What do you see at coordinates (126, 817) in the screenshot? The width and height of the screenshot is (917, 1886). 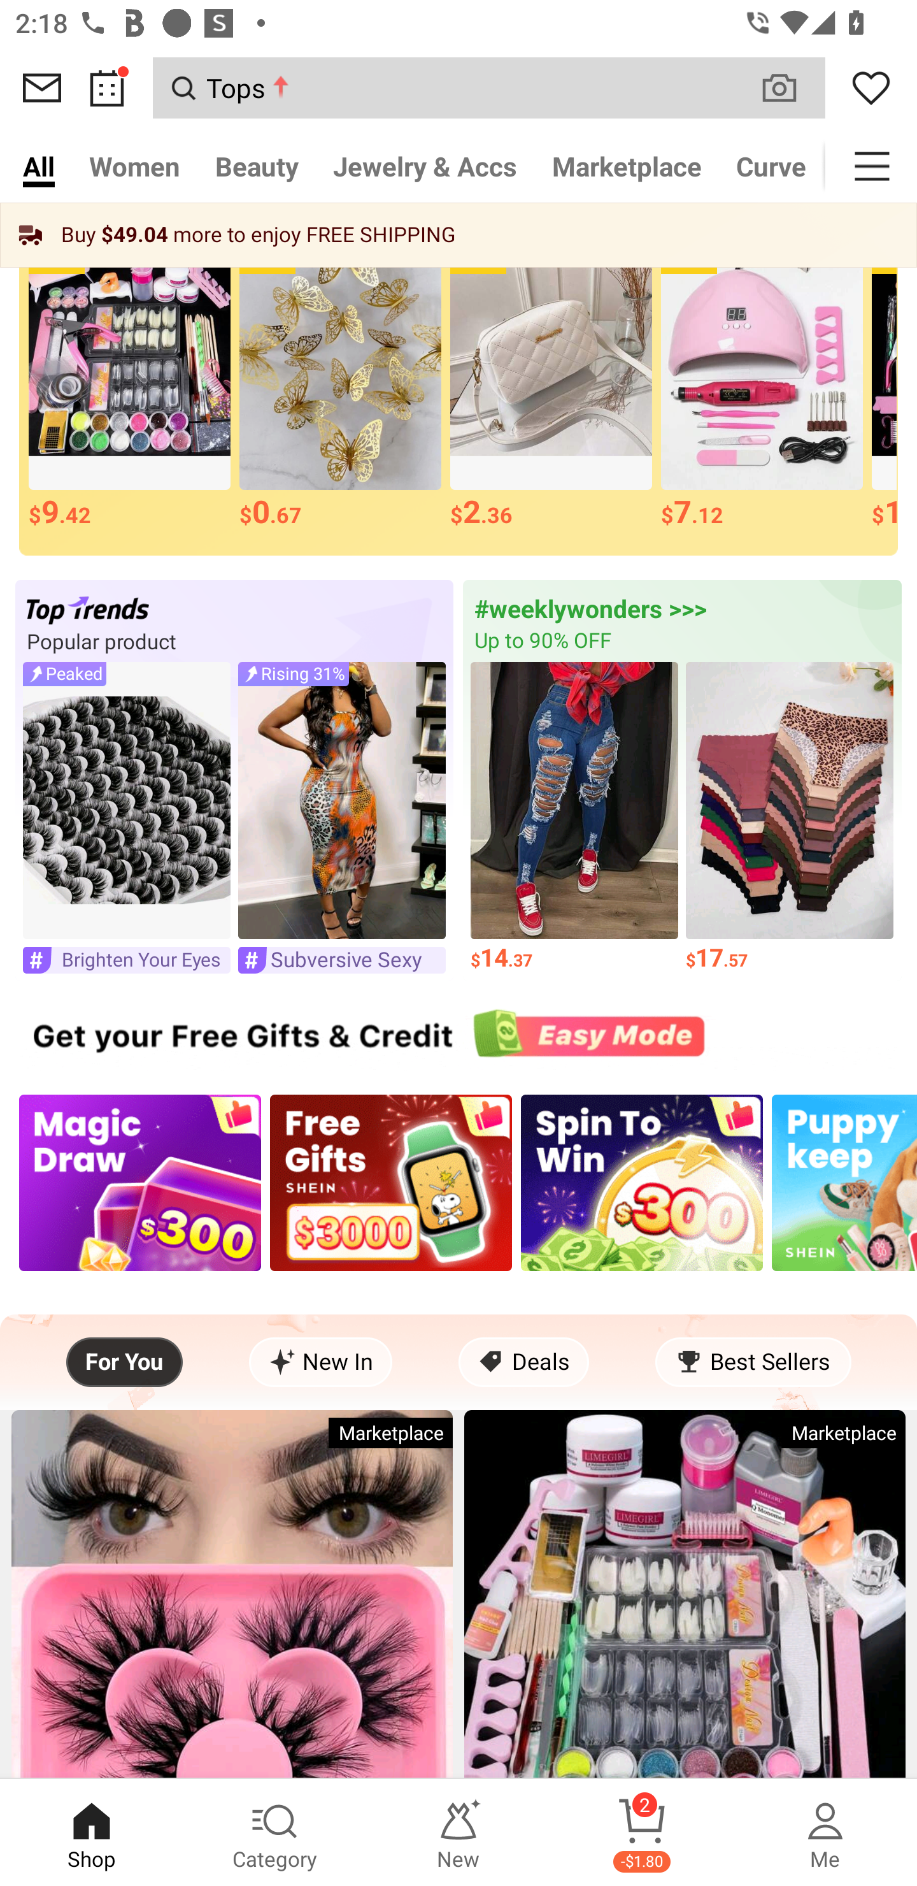 I see `Peaked Brighten Your Eyes` at bounding box center [126, 817].